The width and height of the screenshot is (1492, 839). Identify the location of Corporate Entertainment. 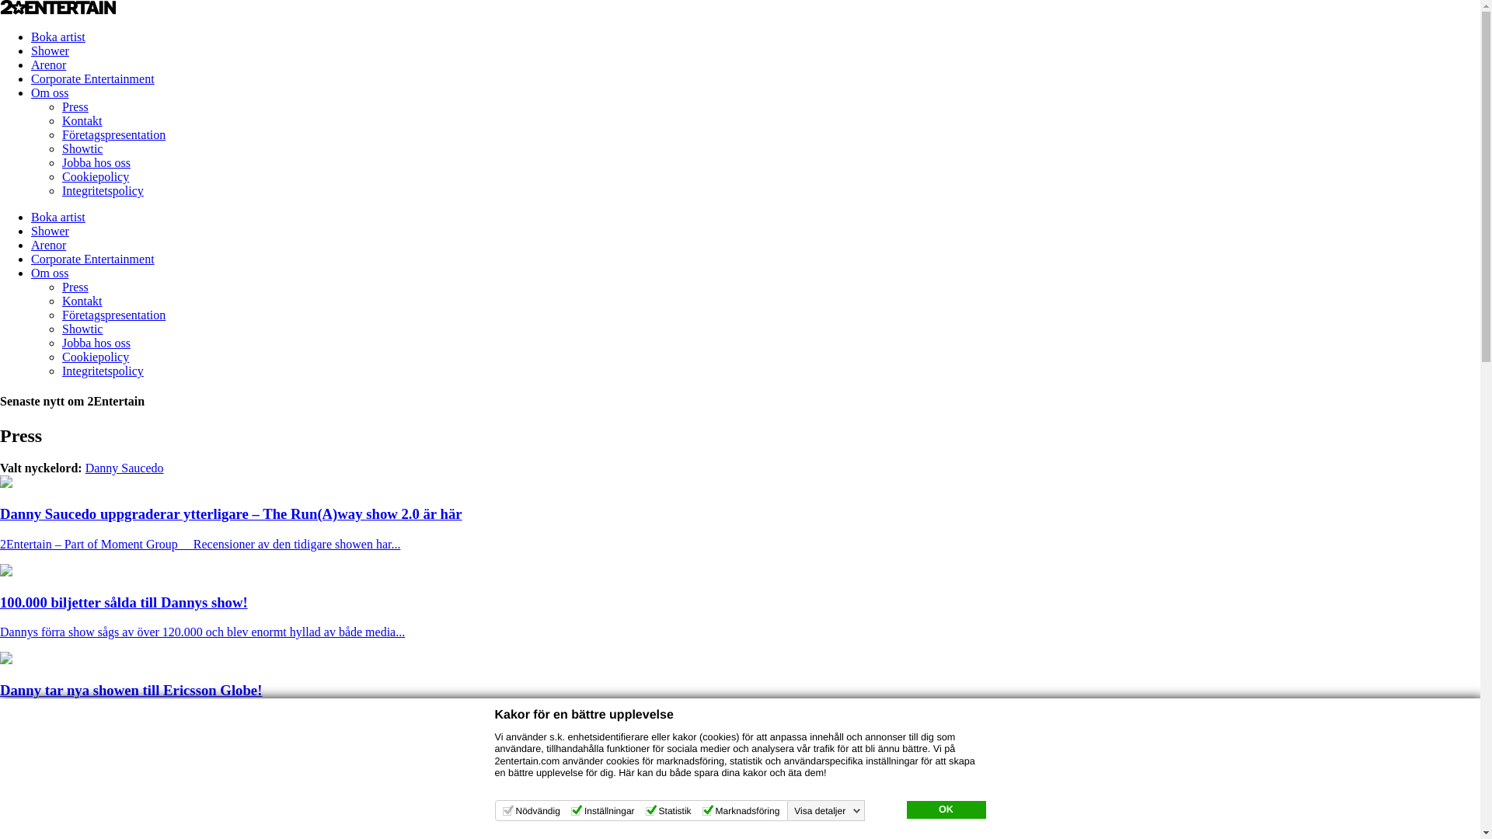
(93, 79).